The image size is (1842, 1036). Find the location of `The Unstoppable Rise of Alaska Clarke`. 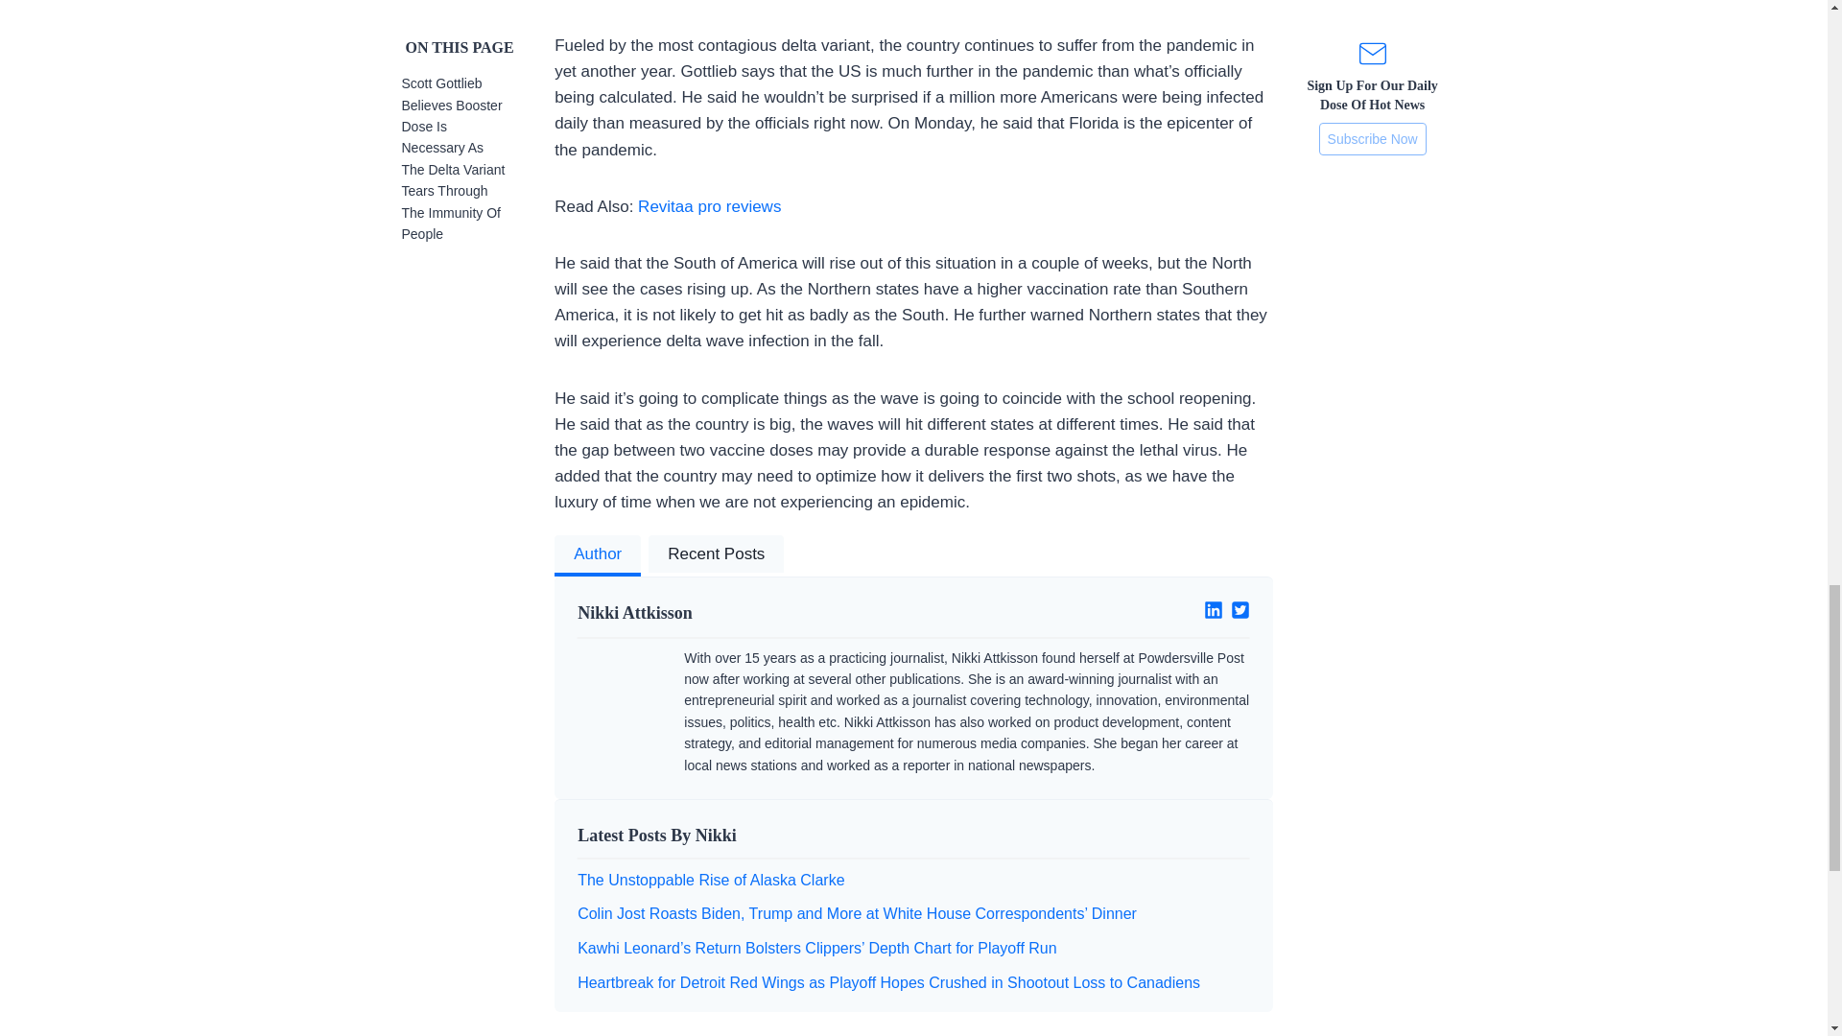

The Unstoppable Rise of Alaska Clarke is located at coordinates (710, 880).